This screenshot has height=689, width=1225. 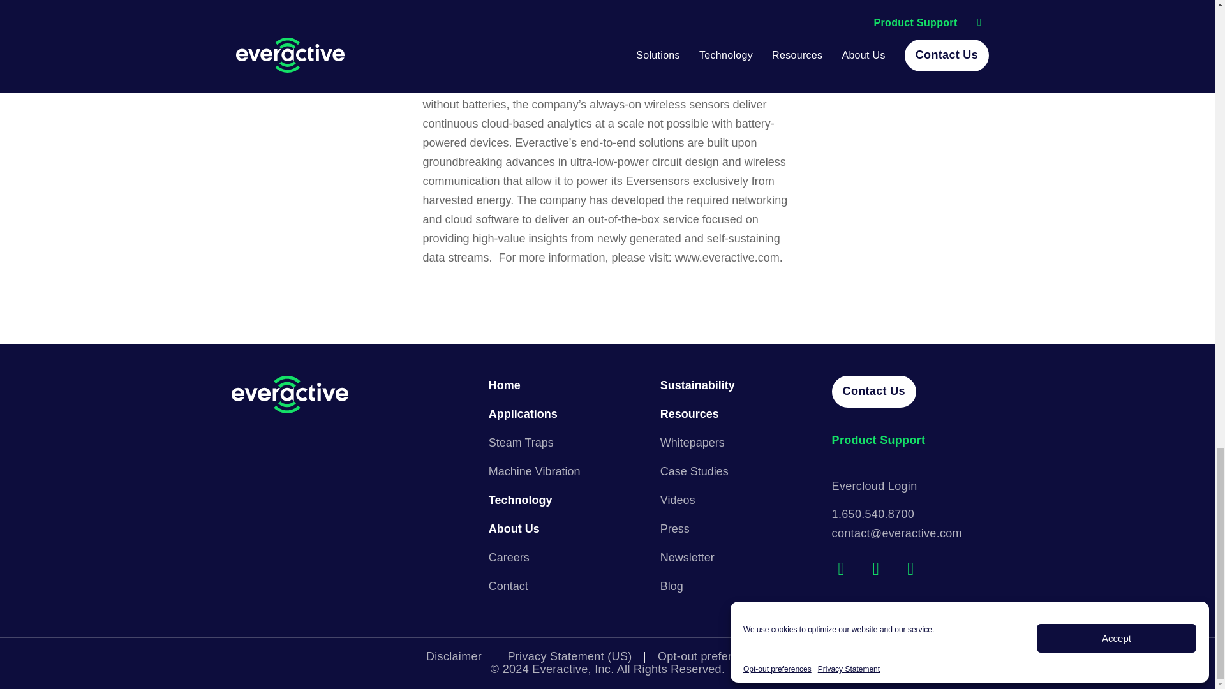 What do you see at coordinates (841, 569) in the screenshot?
I see `Everactive on Twitter` at bounding box center [841, 569].